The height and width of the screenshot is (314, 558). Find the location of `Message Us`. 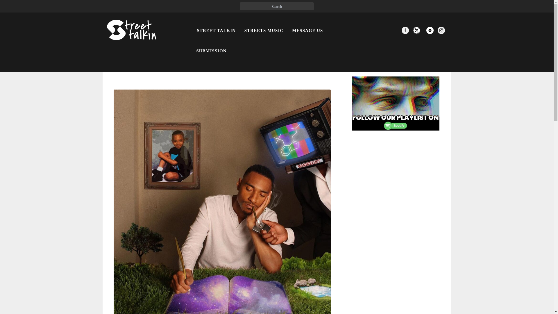

Message Us is located at coordinates (307, 31).